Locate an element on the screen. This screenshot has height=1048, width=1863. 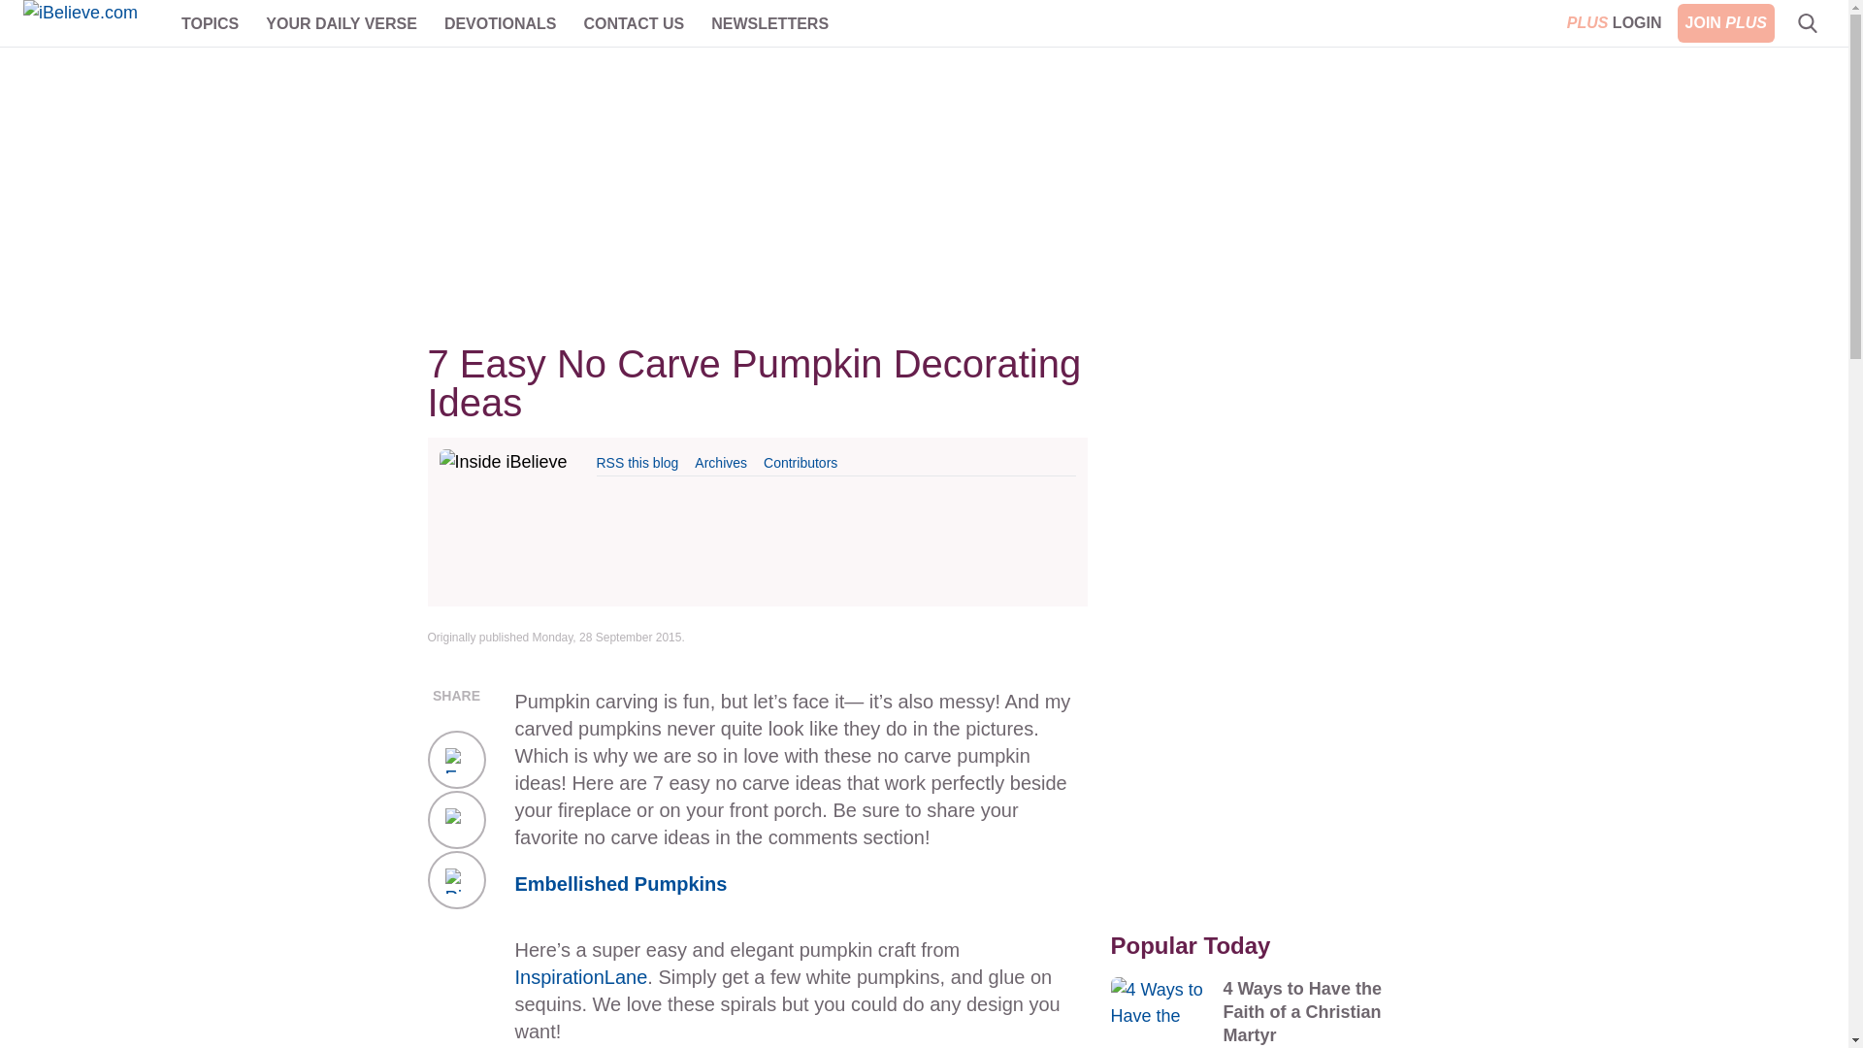
iBelieve.com is located at coordinates (93, 23).